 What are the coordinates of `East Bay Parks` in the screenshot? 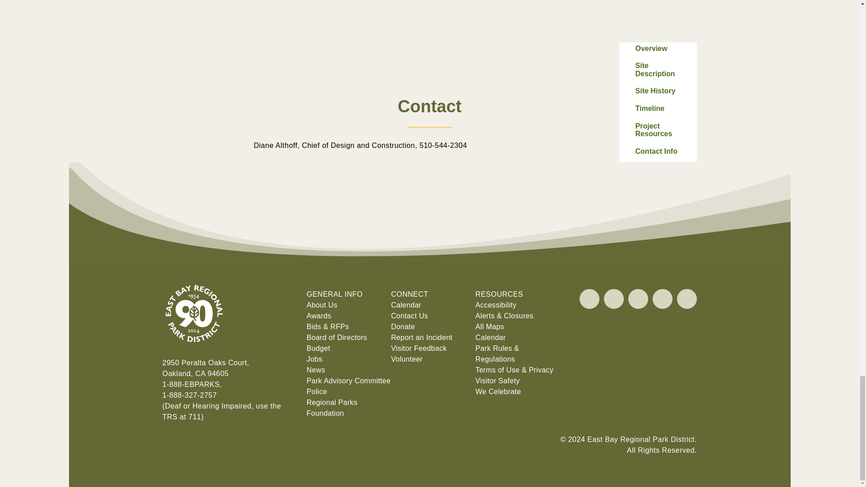 It's located at (194, 352).